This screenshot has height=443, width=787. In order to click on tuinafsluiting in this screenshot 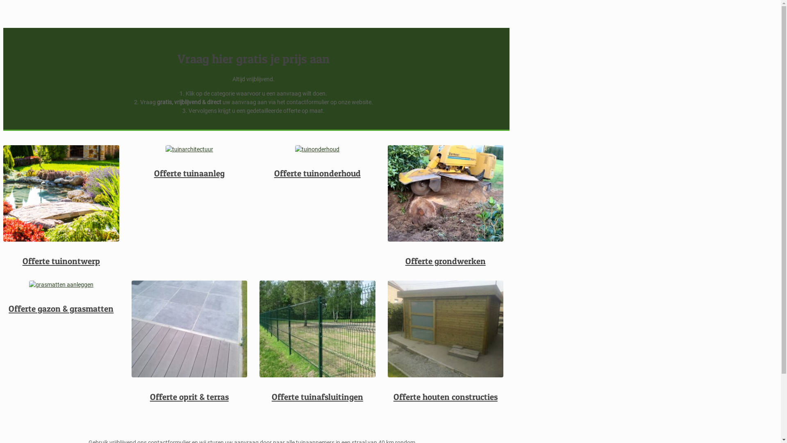, I will do `click(317, 329)`.